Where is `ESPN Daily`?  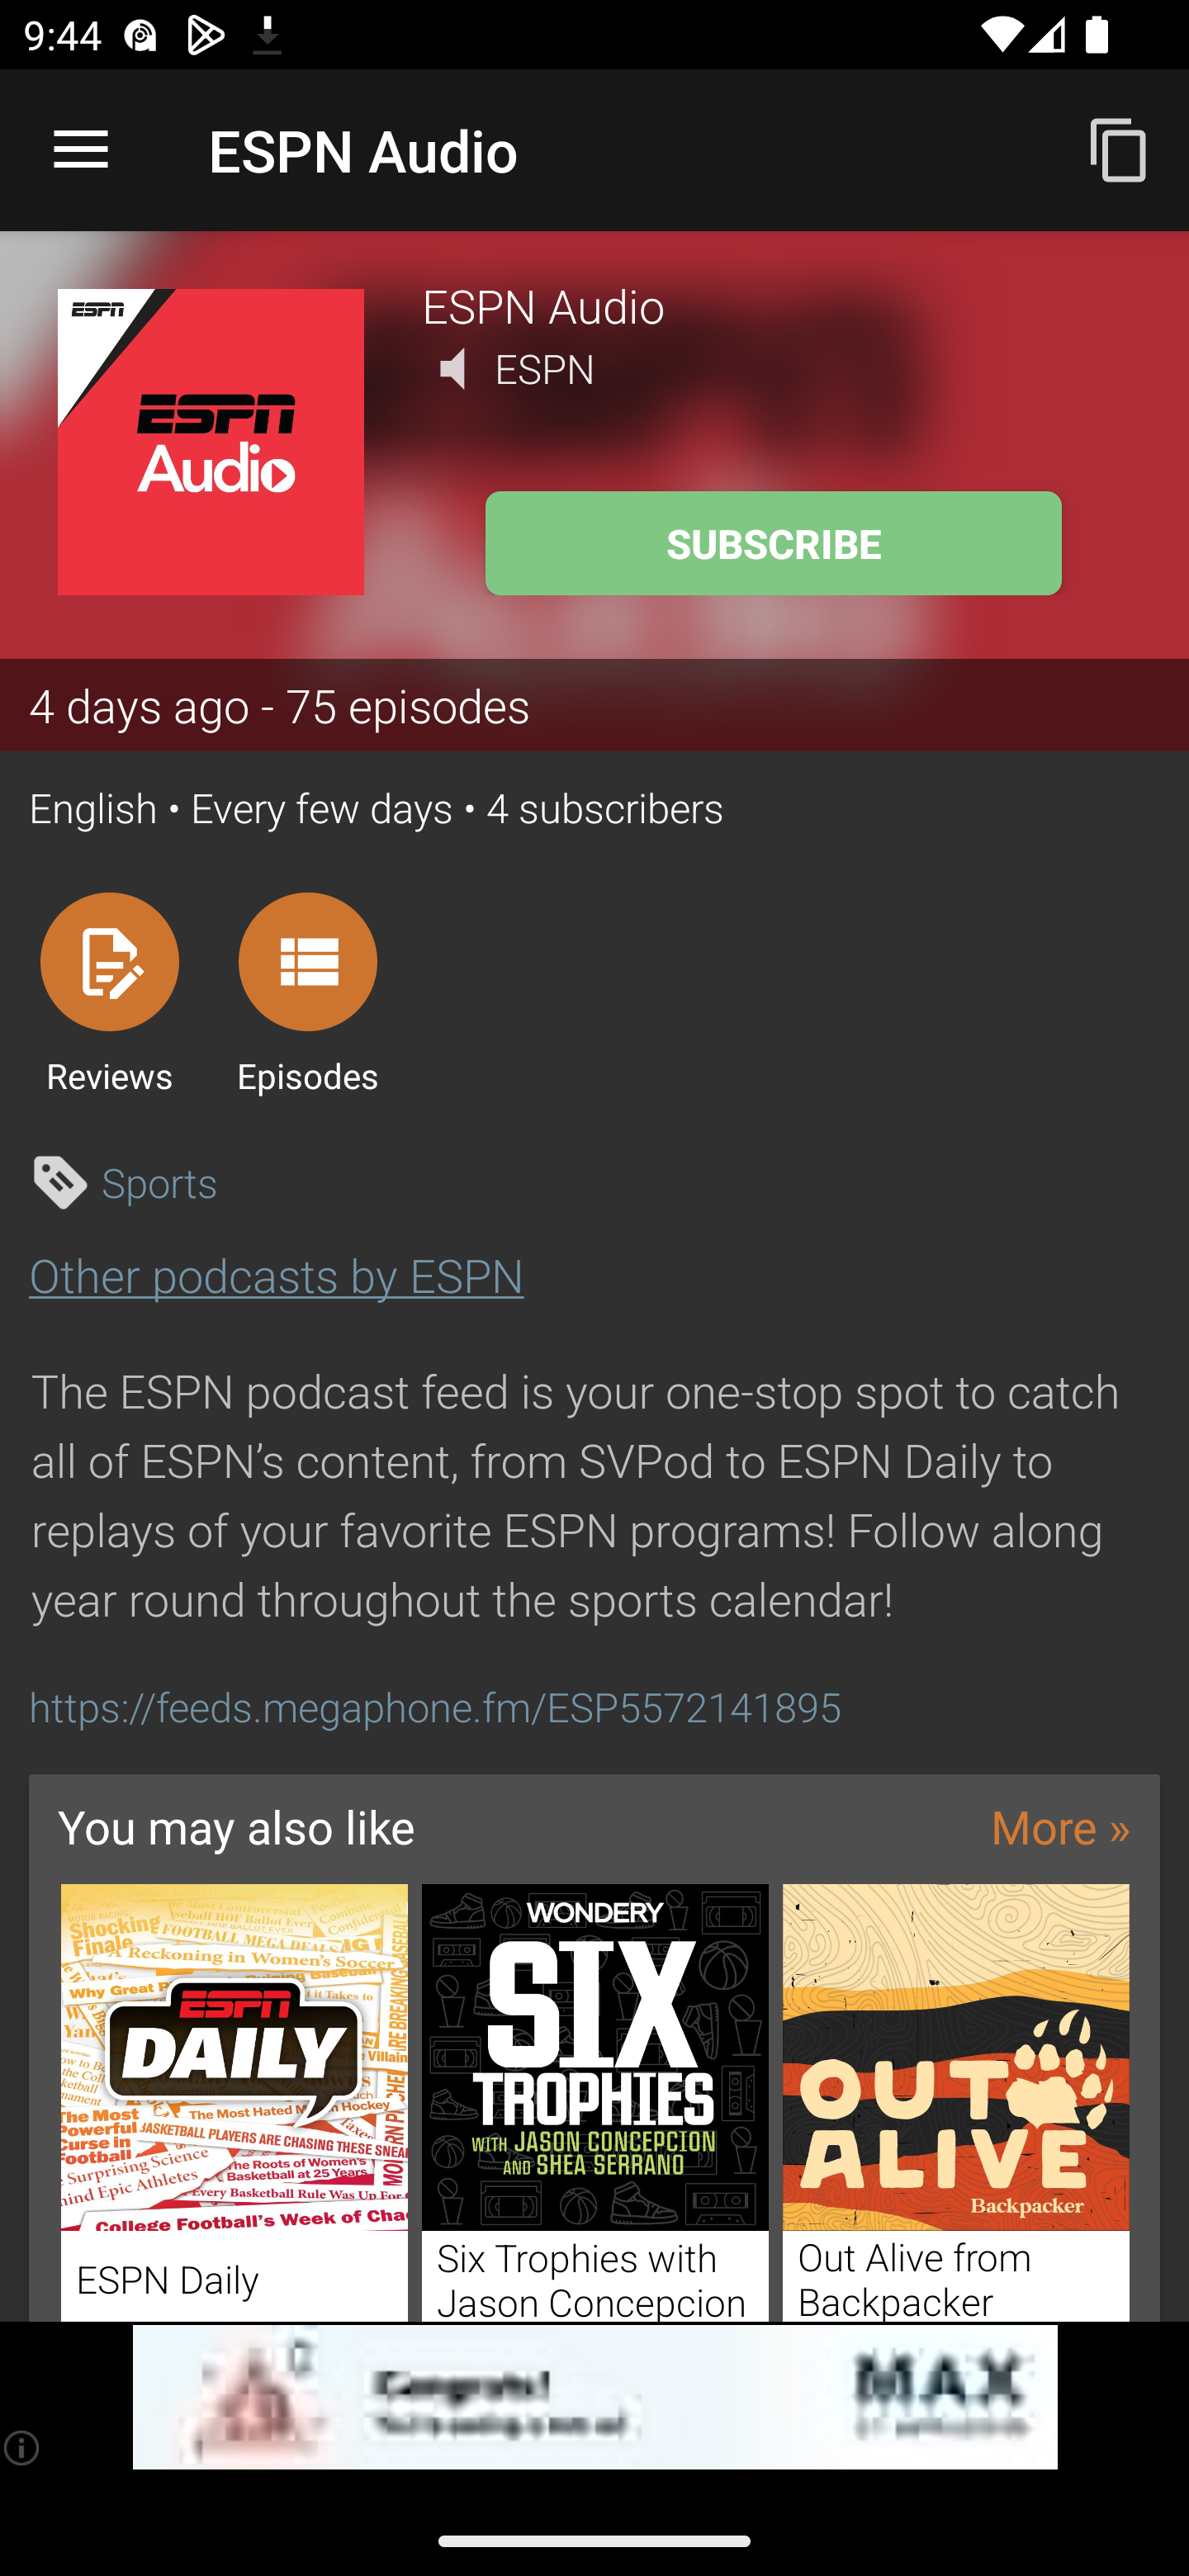
ESPN Daily is located at coordinates (234, 2102).